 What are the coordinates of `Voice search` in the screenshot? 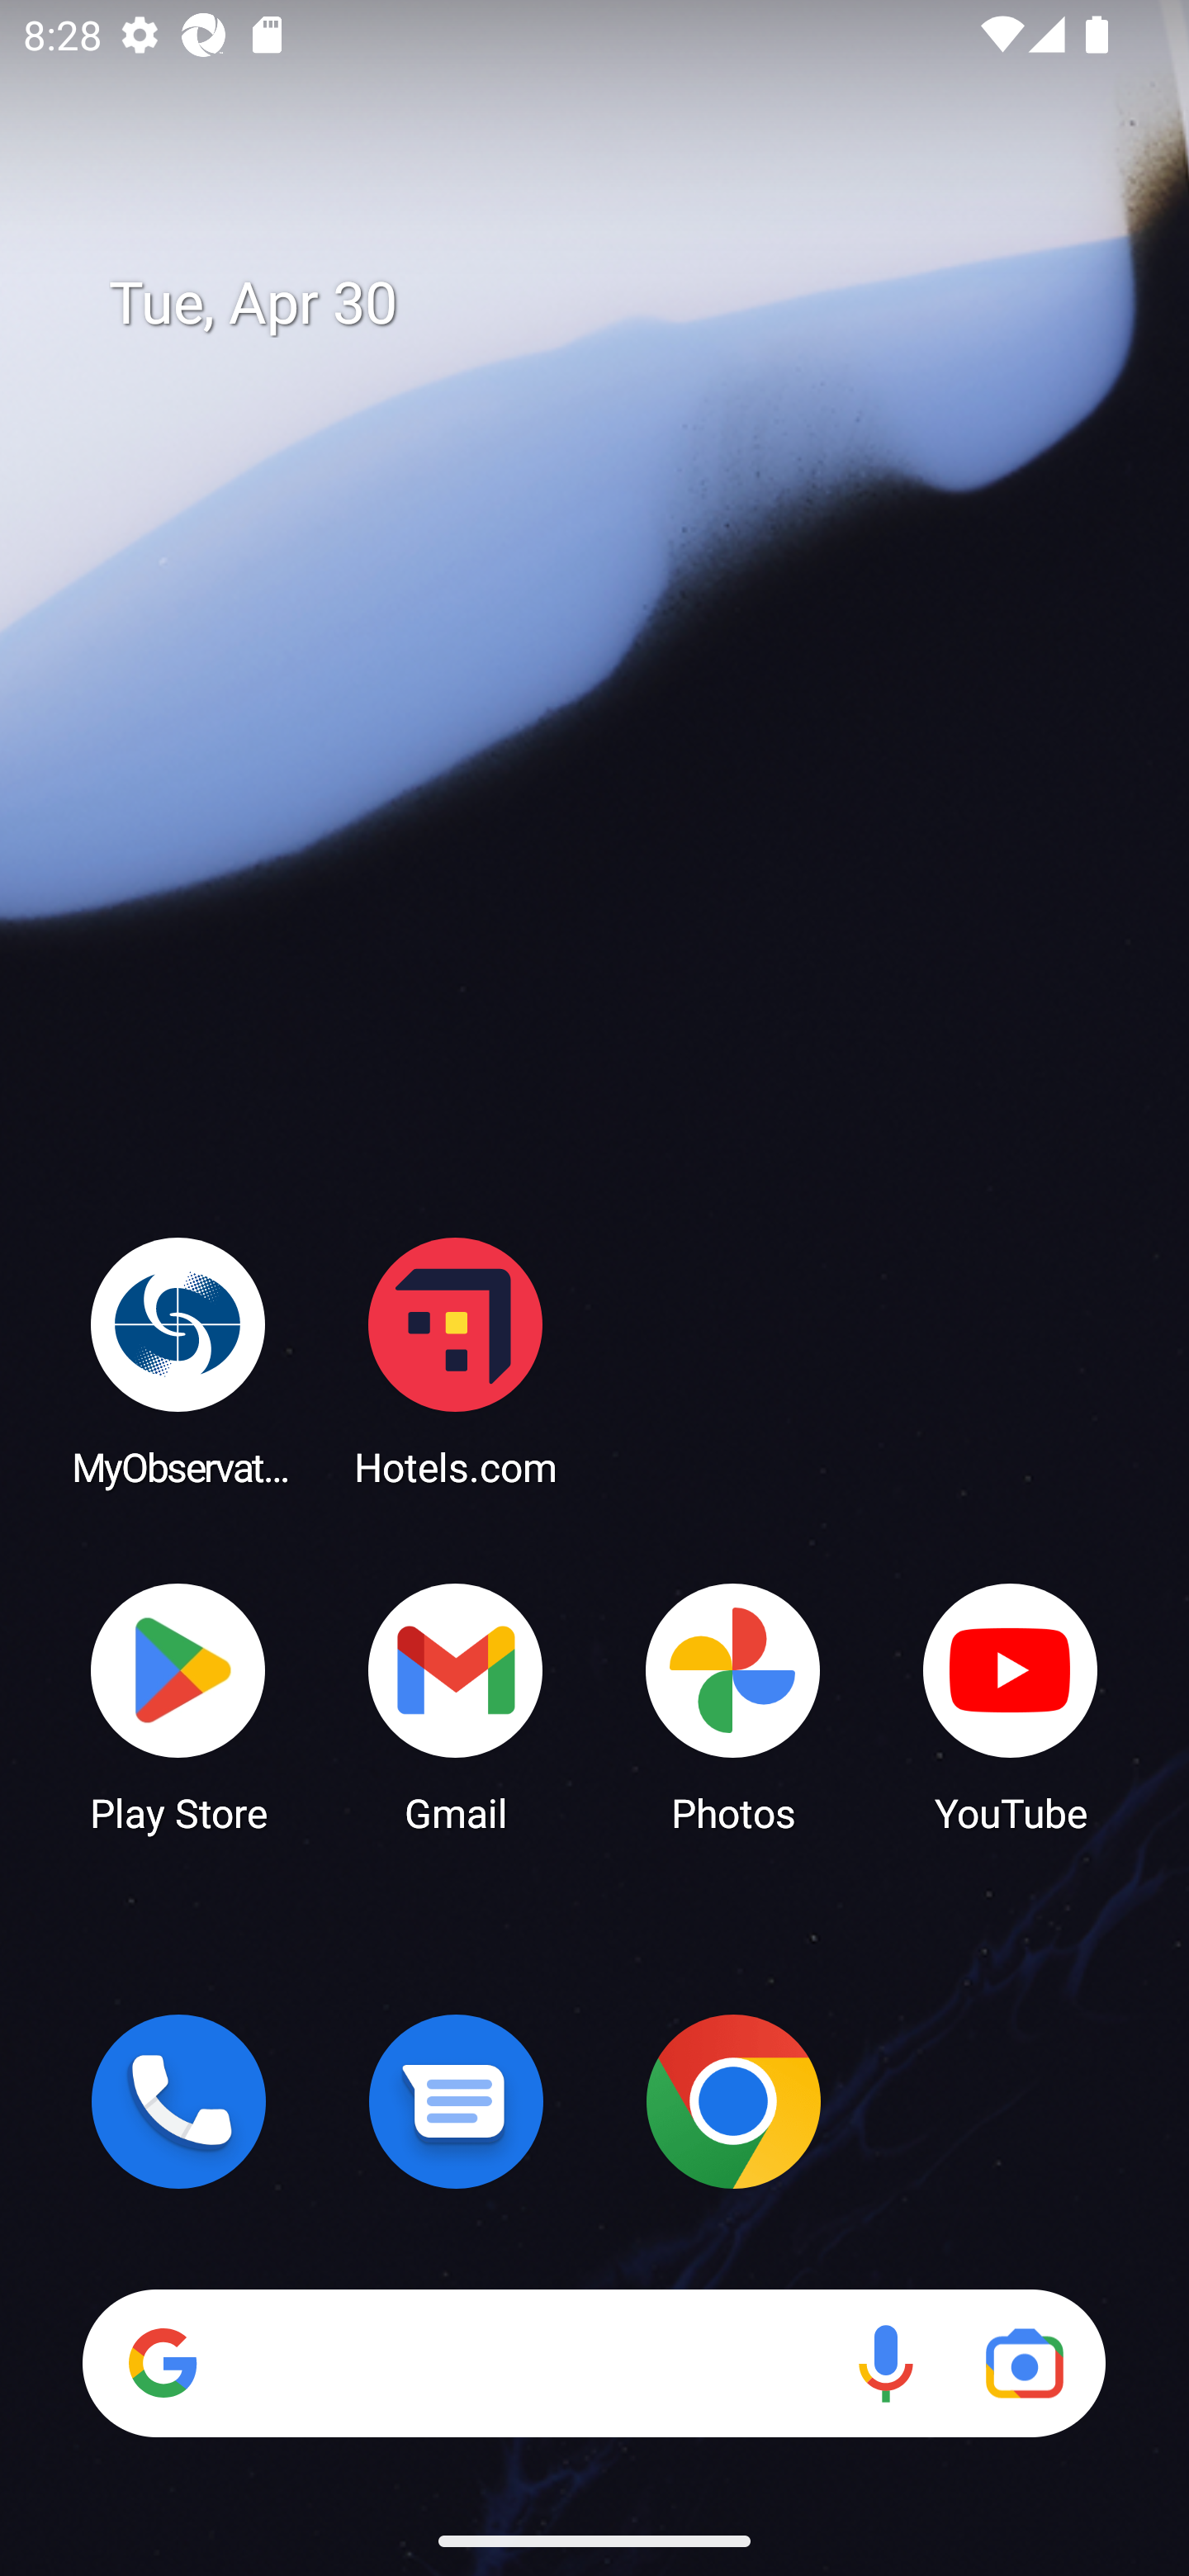 It's located at (885, 2363).